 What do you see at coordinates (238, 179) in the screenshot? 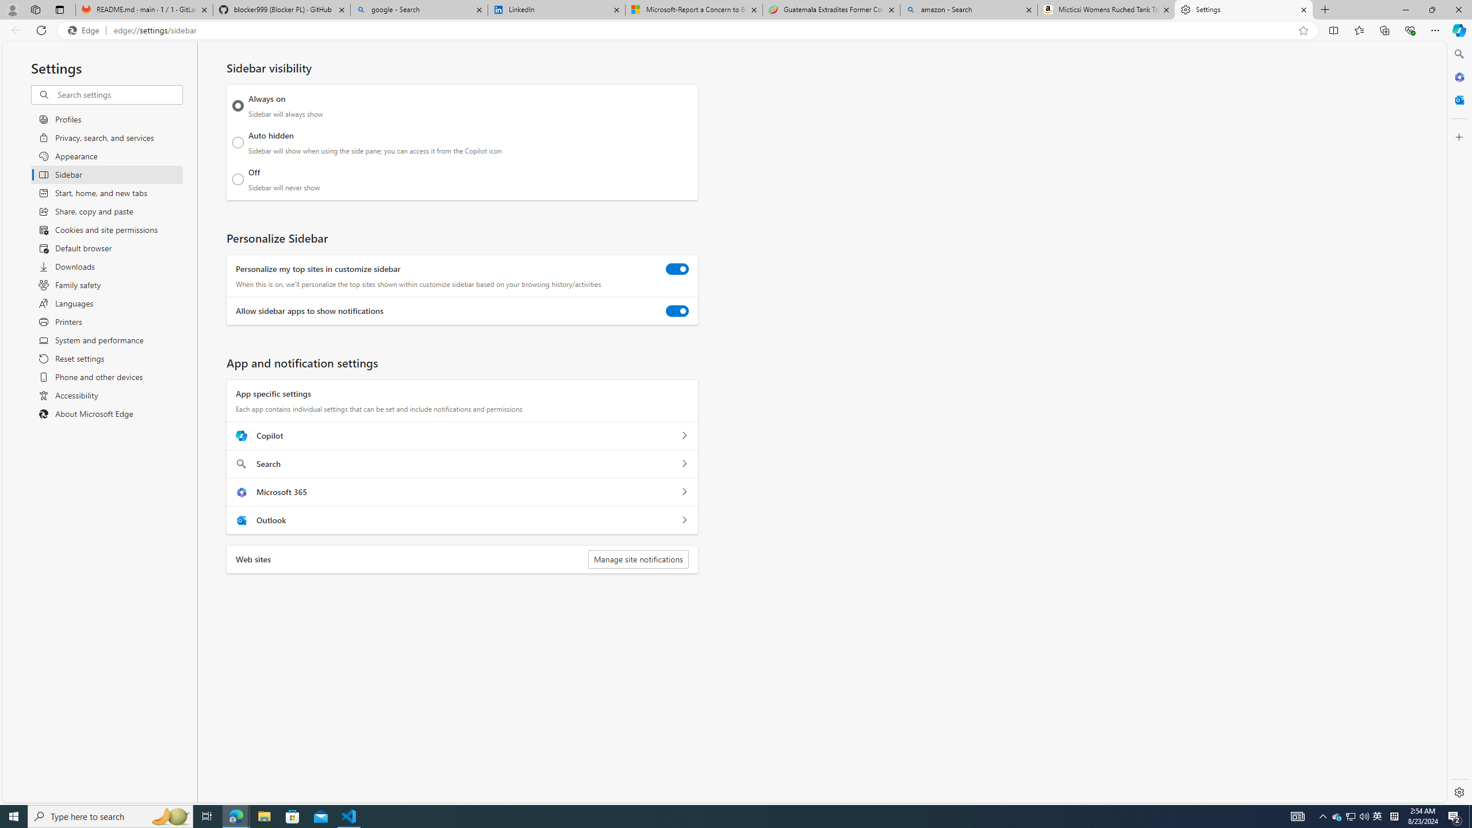
I see `Off Sidebar will never show` at bounding box center [238, 179].